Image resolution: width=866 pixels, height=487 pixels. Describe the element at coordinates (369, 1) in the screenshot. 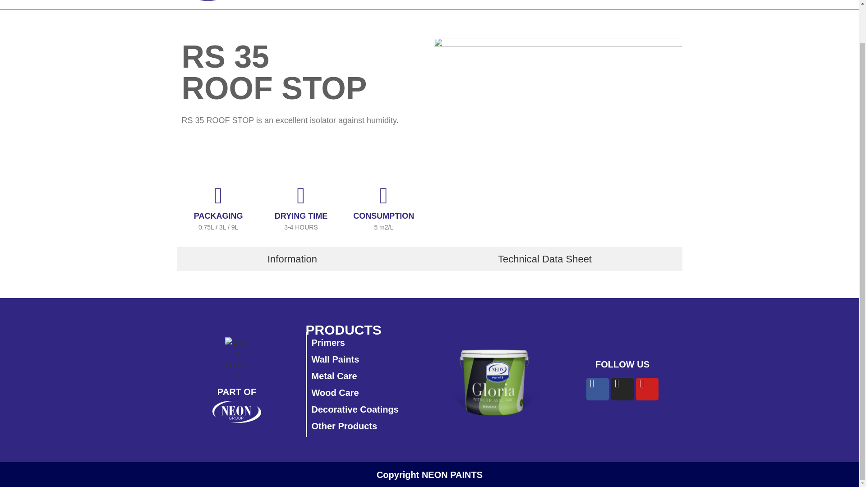

I see `Company` at that location.